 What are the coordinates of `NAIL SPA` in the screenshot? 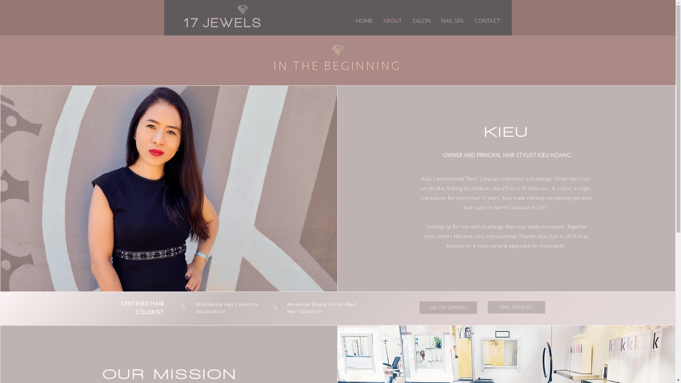 It's located at (452, 21).